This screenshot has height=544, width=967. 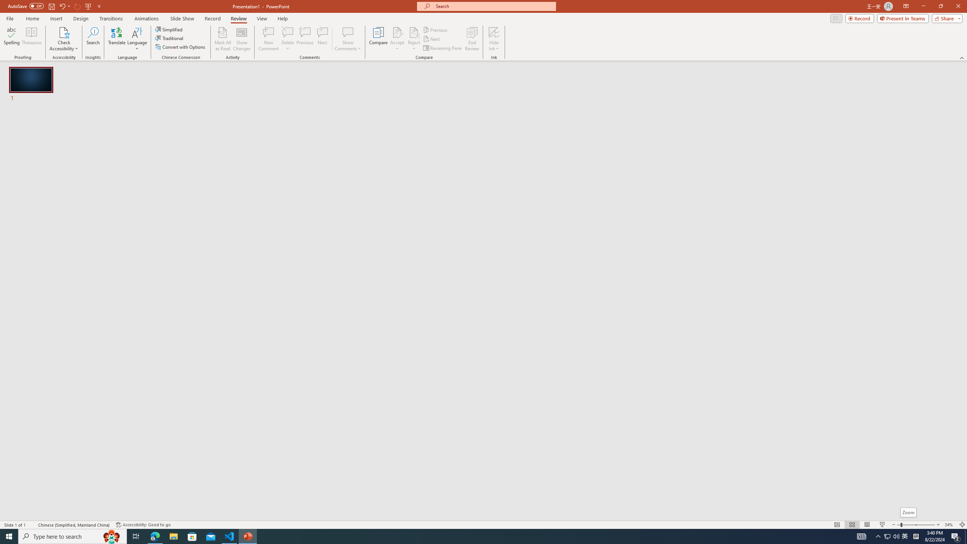 I want to click on End Review, so click(x=471, y=39).